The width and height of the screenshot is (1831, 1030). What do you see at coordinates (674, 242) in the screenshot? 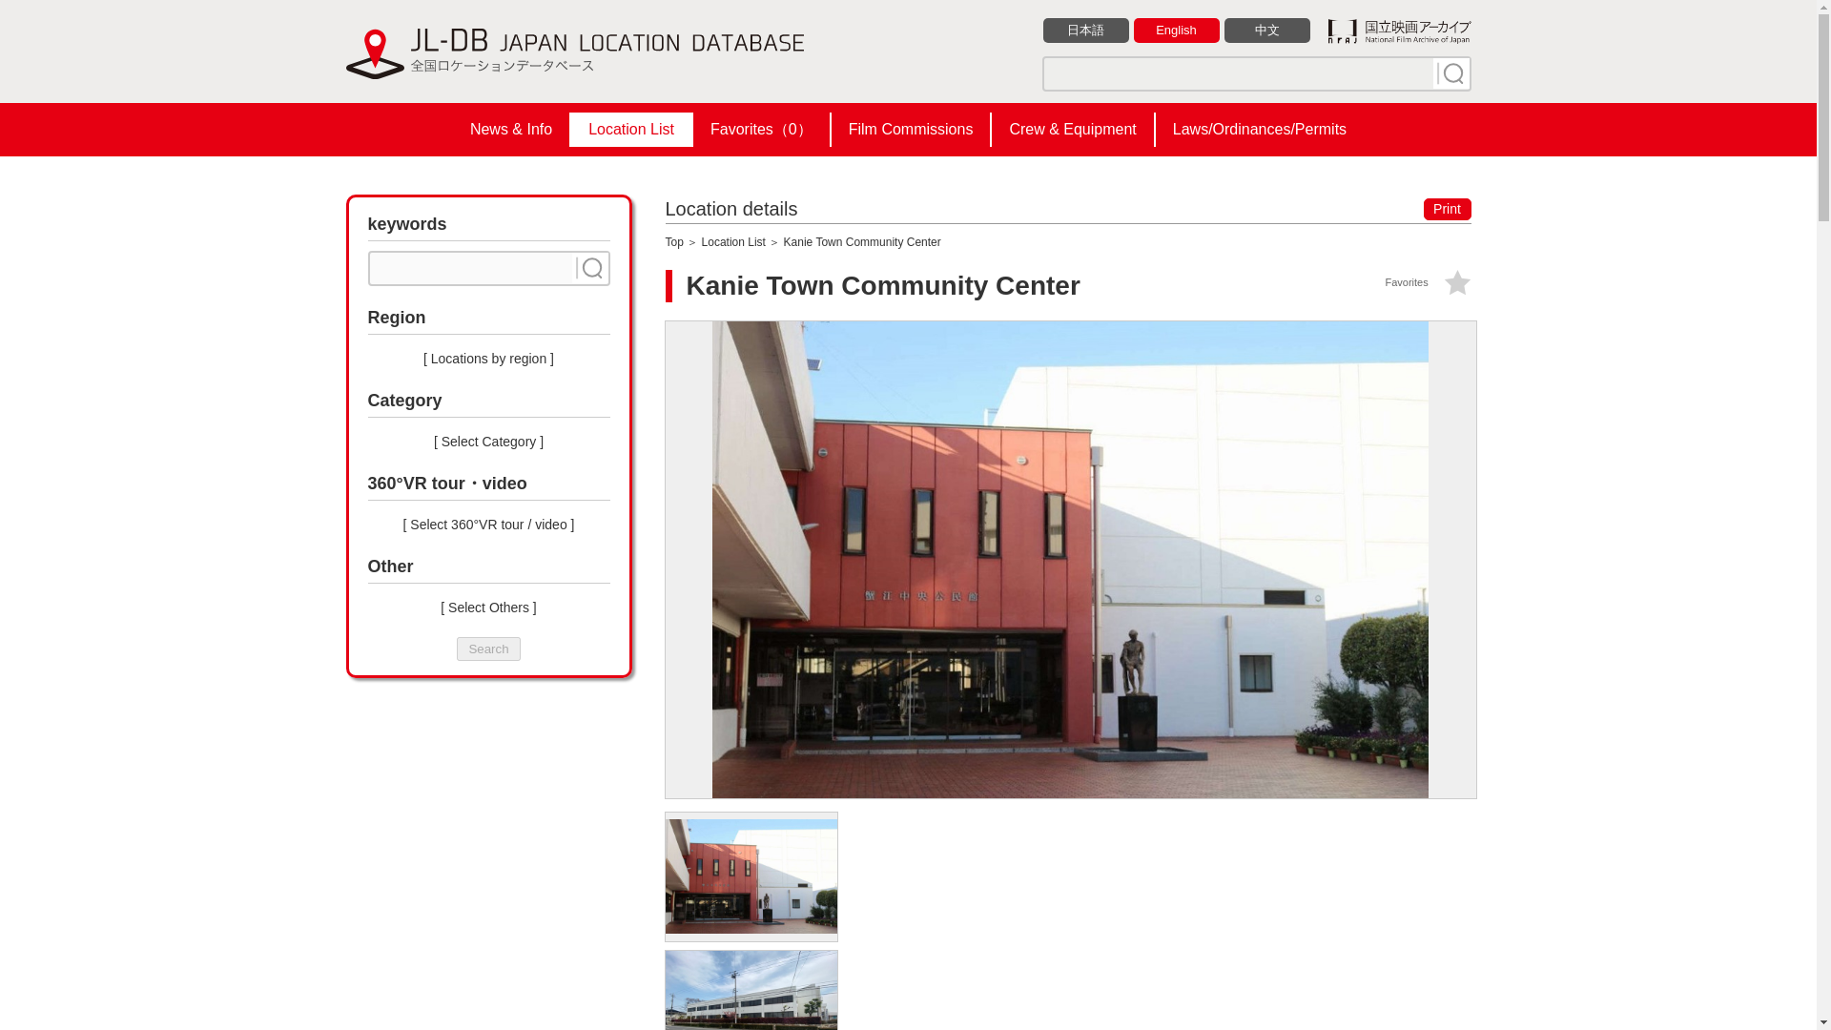
I see `Top` at bounding box center [674, 242].